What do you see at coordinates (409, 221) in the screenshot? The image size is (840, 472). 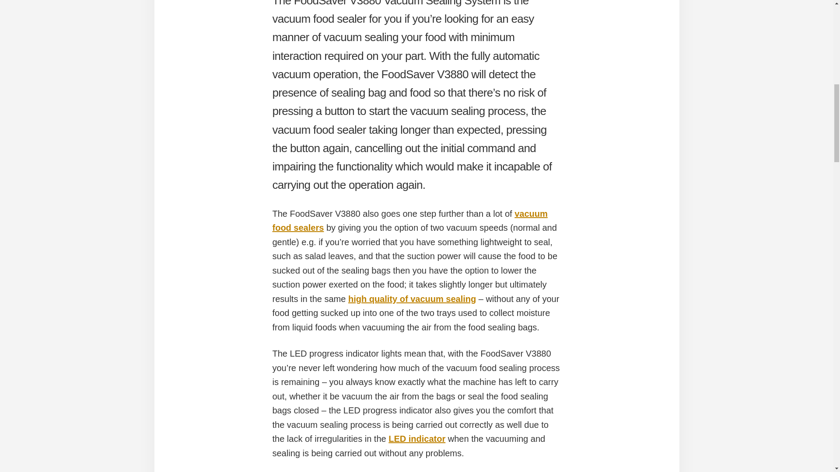 I see `vacuum food sealers` at bounding box center [409, 221].